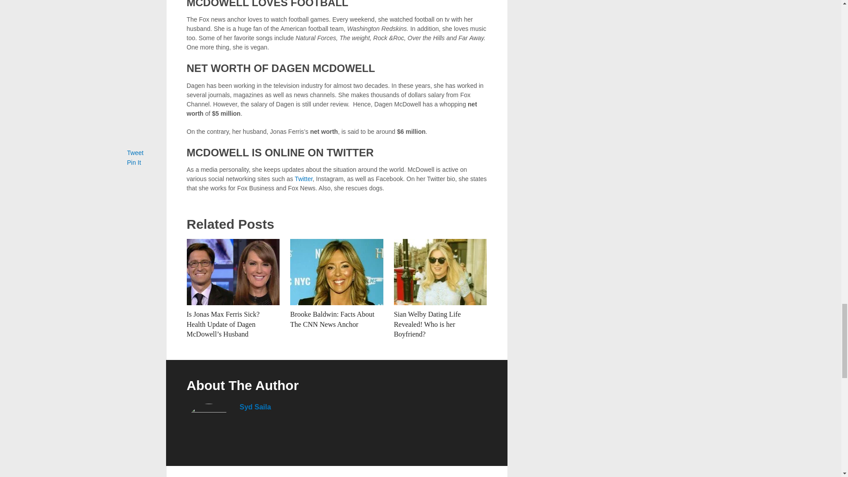  I want to click on Sian Welby Dating Life Revealed! Who is her Boyfriend?, so click(428, 324).